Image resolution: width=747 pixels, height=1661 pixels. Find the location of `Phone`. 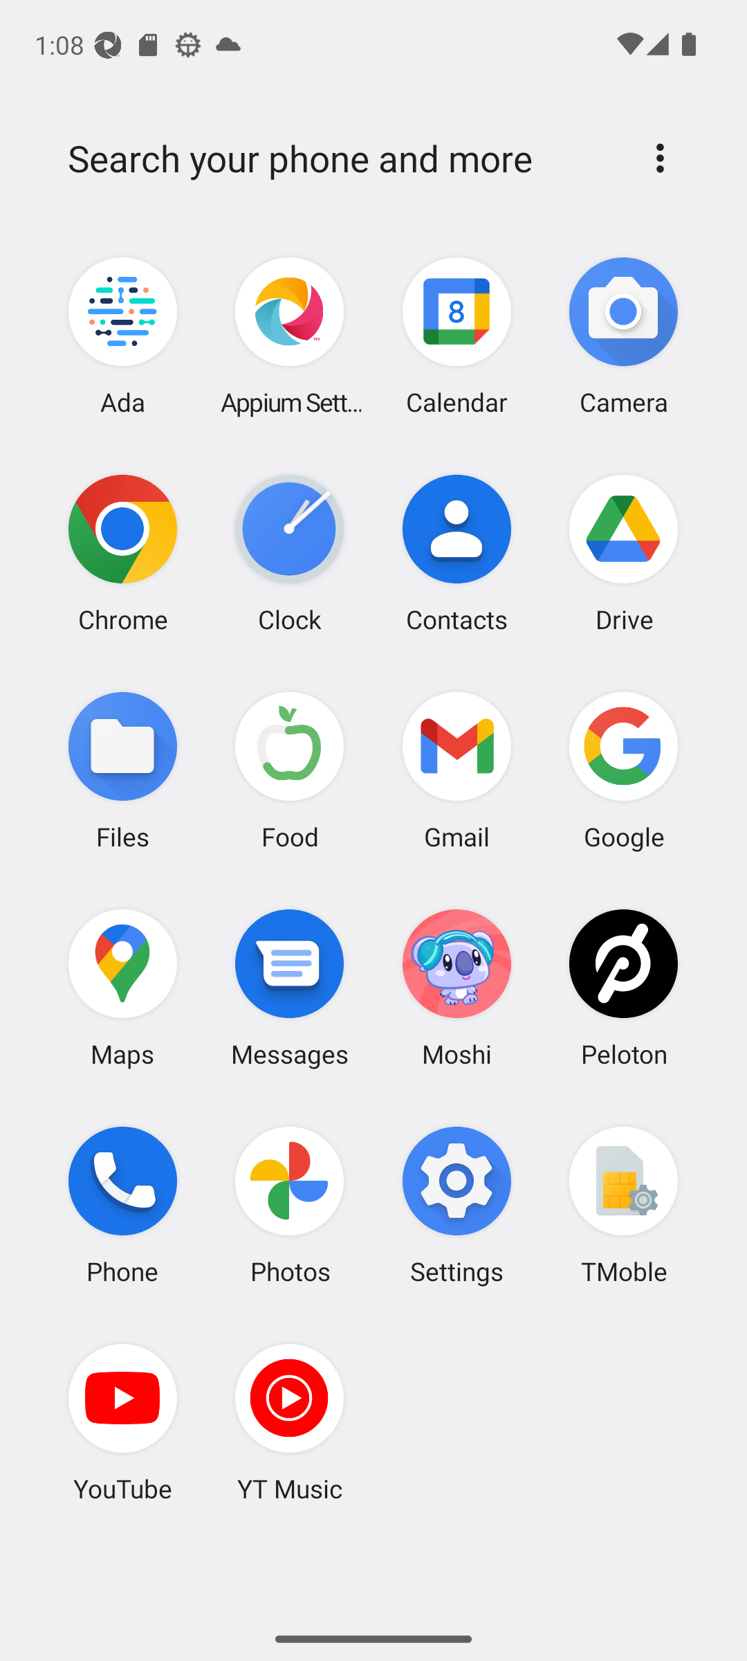

Phone is located at coordinates (123, 1205).